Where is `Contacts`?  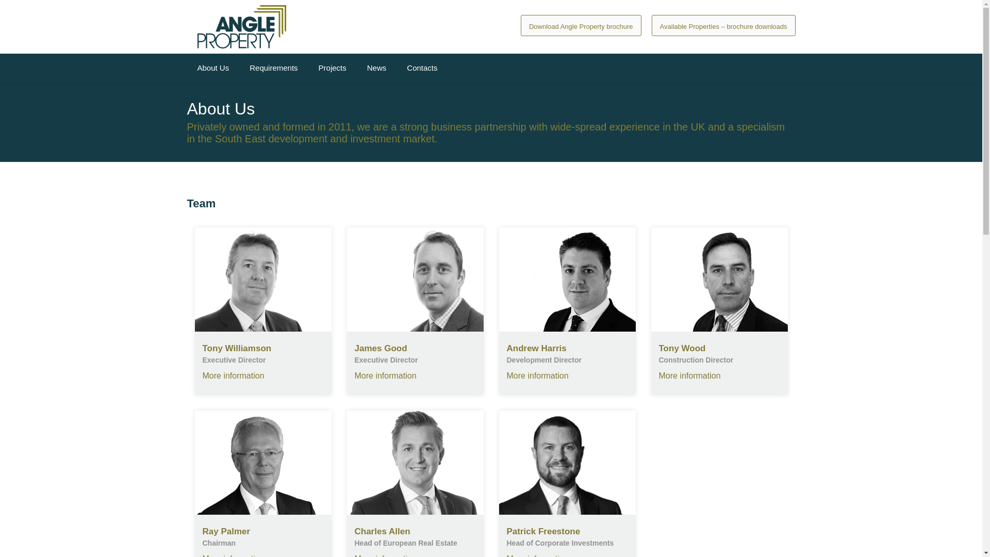 Contacts is located at coordinates (422, 68).